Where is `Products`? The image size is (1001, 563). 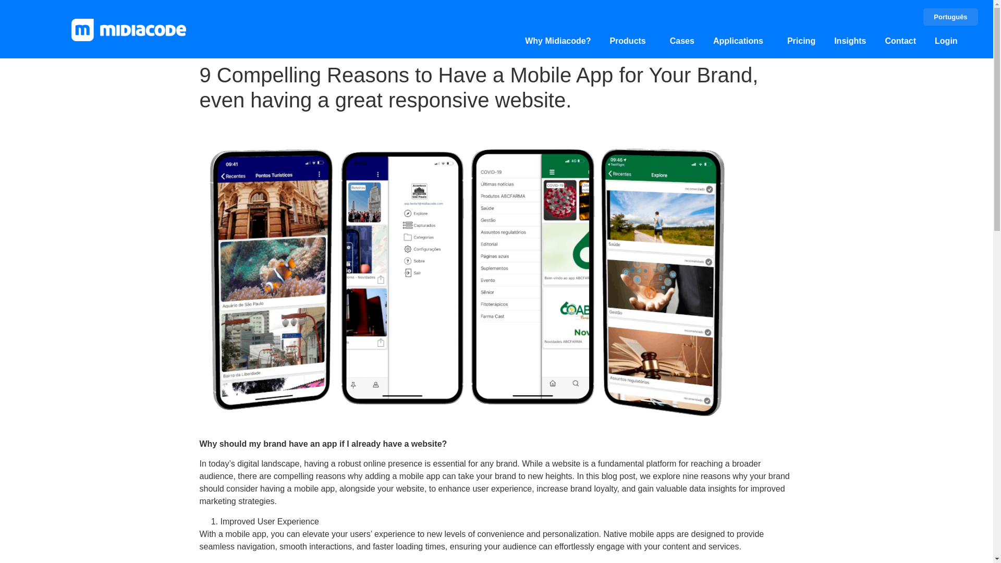
Products is located at coordinates (630, 41).